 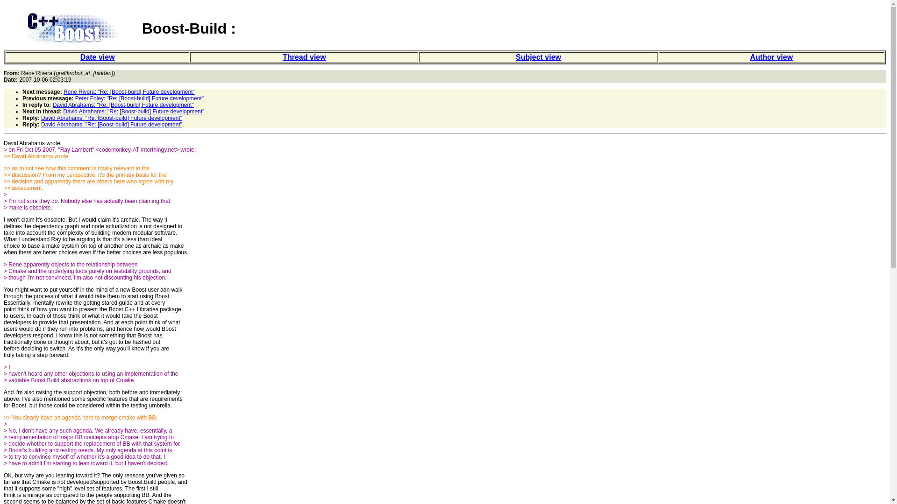 I want to click on Date view, so click(x=97, y=57).